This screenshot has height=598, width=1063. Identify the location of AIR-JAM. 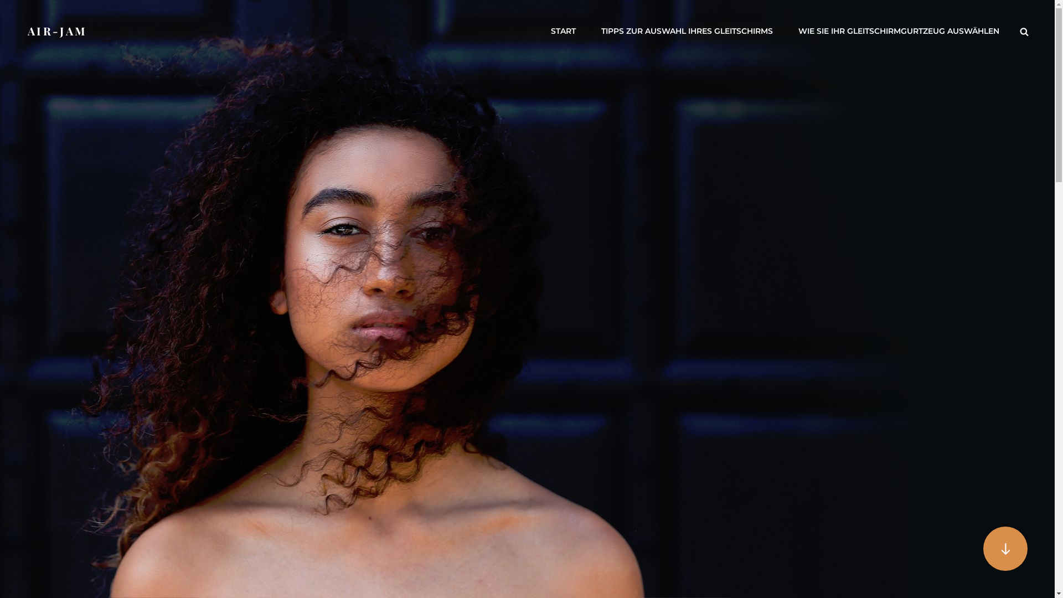
(58, 31).